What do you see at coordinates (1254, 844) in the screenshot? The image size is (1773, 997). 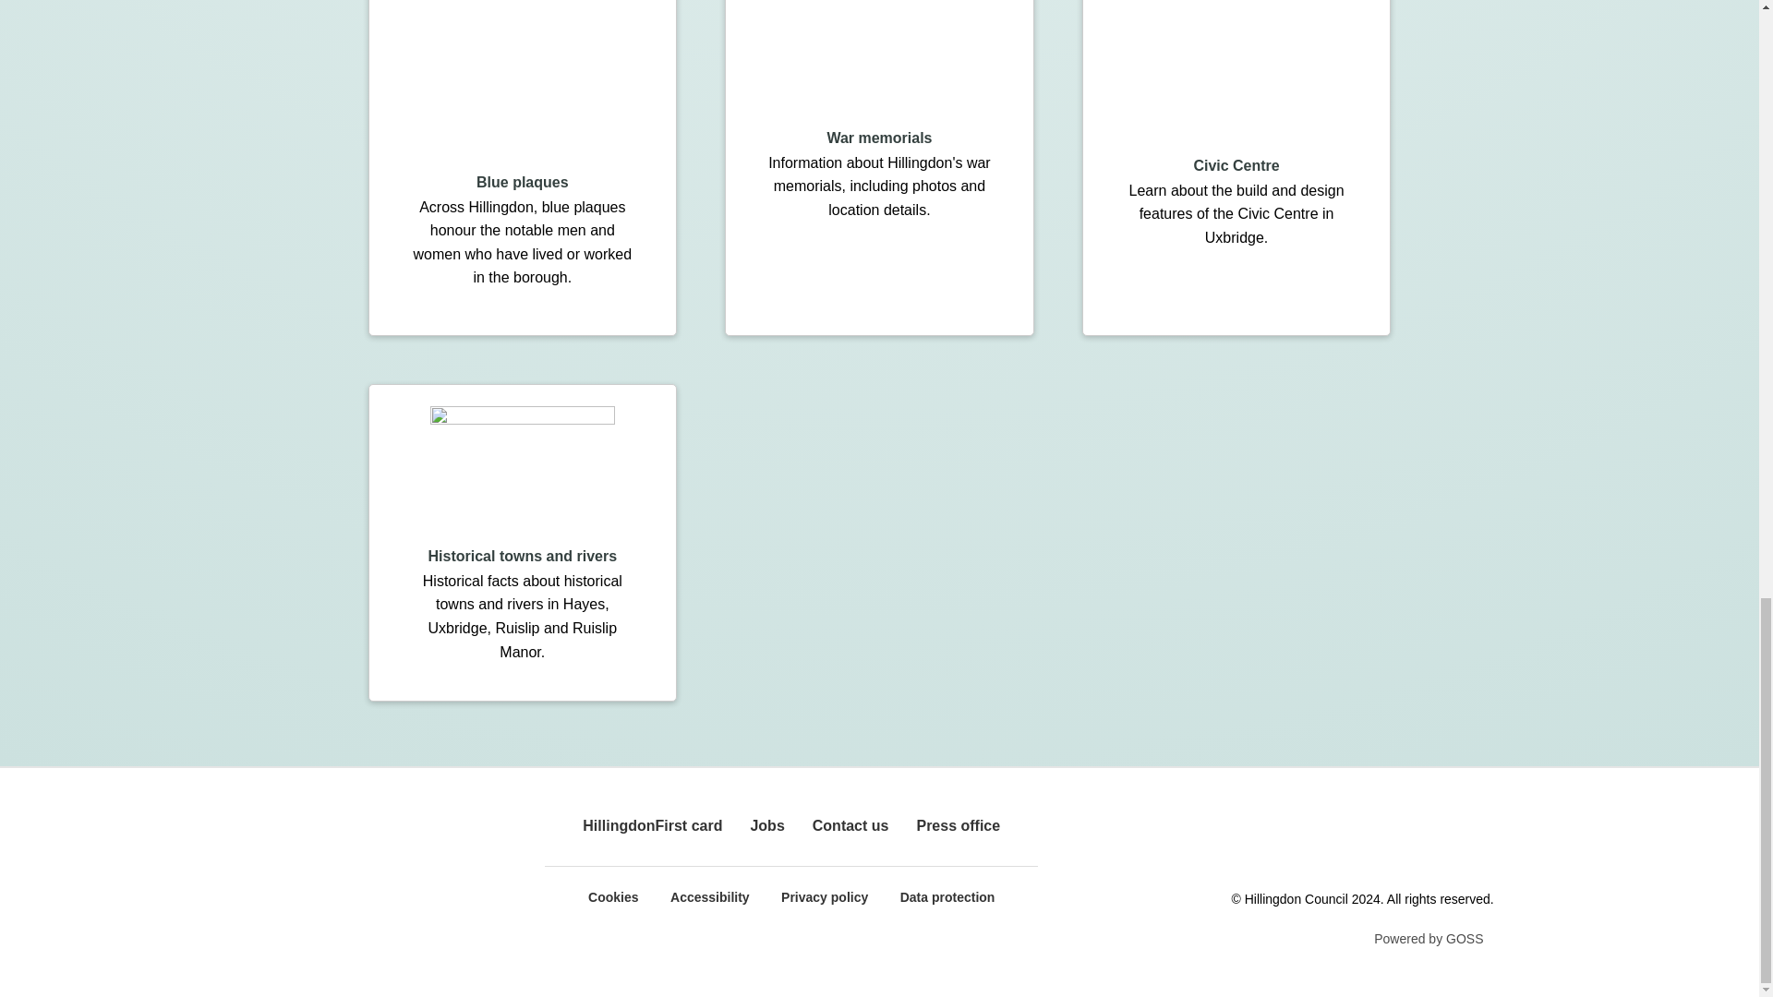 I see `Facebook` at bounding box center [1254, 844].